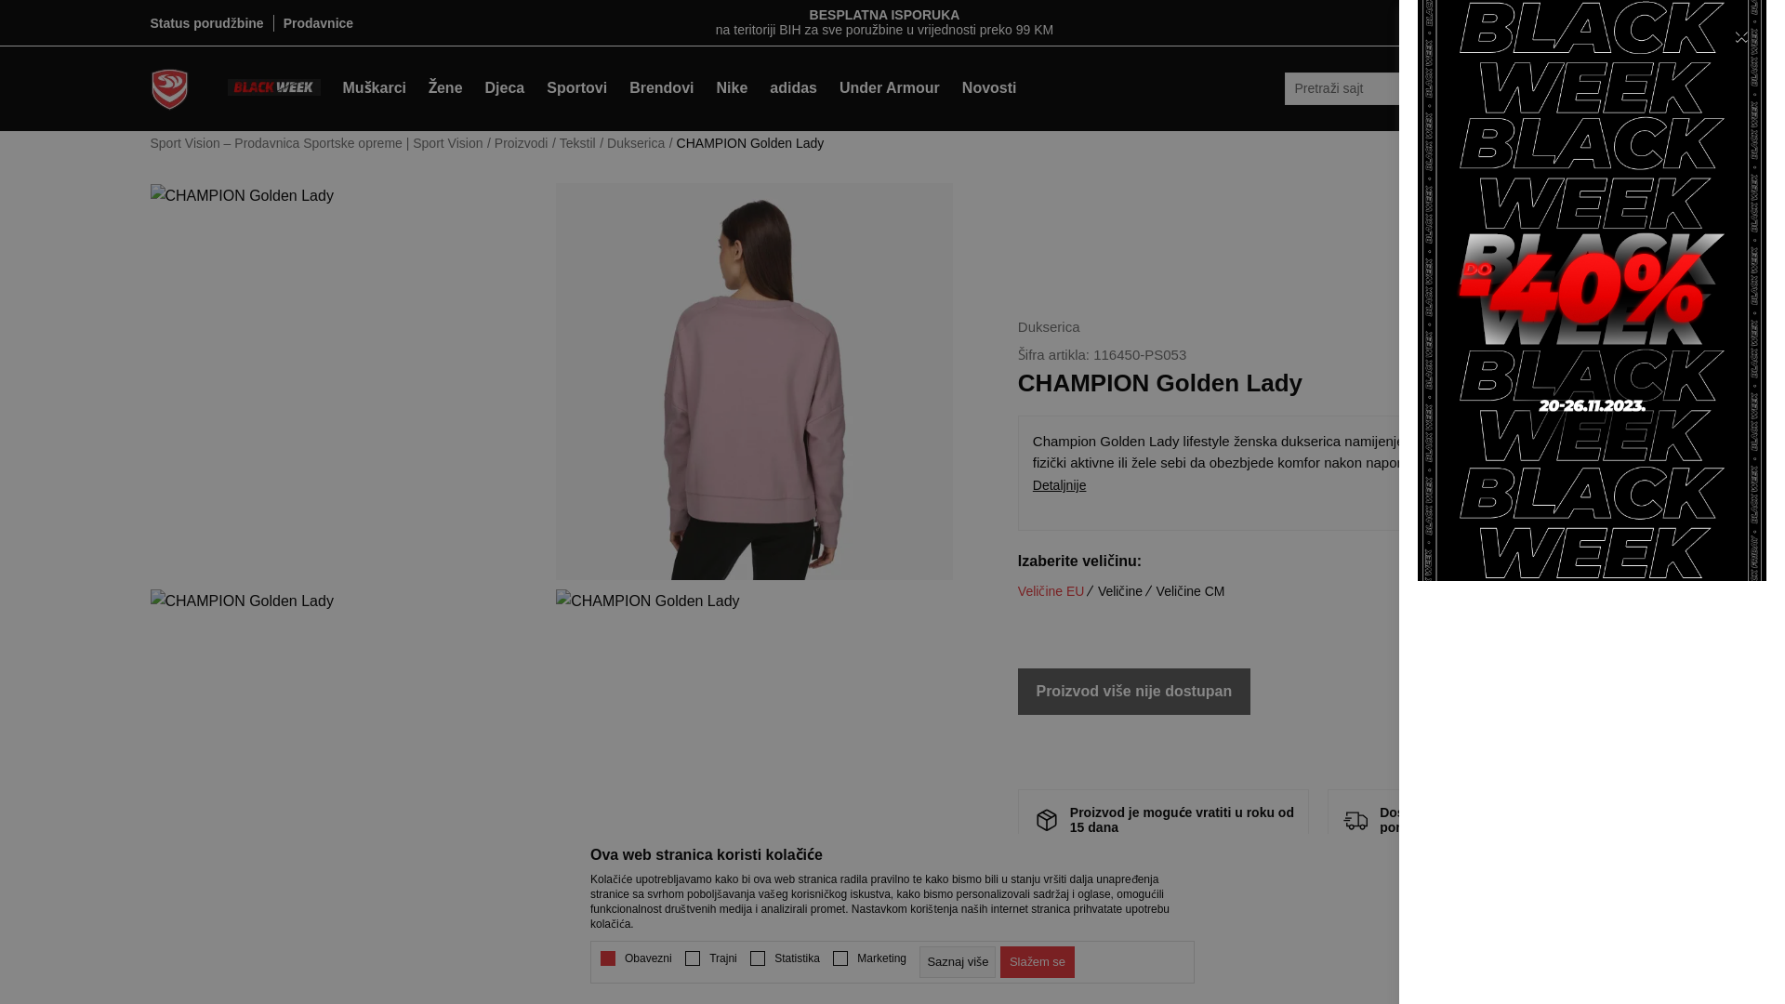 Image resolution: width=1785 pixels, height=1004 pixels. What do you see at coordinates (794, 88) in the screenshot?
I see `adidas` at bounding box center [794, 88].